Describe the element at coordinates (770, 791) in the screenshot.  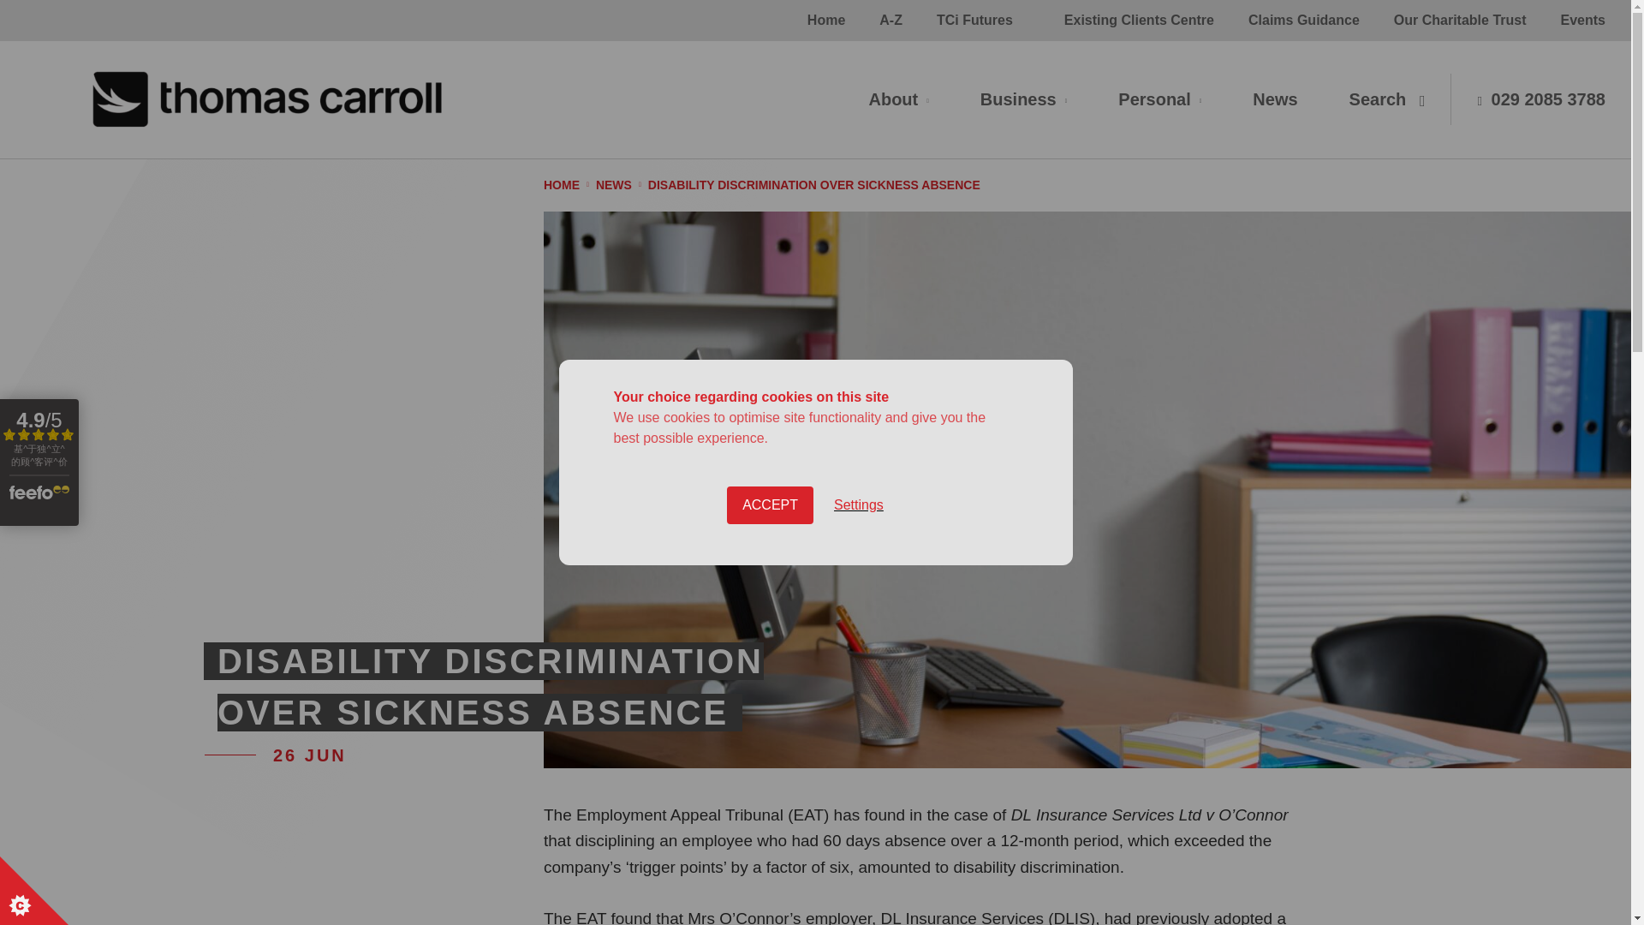
I see `ACCEPT` at that location.